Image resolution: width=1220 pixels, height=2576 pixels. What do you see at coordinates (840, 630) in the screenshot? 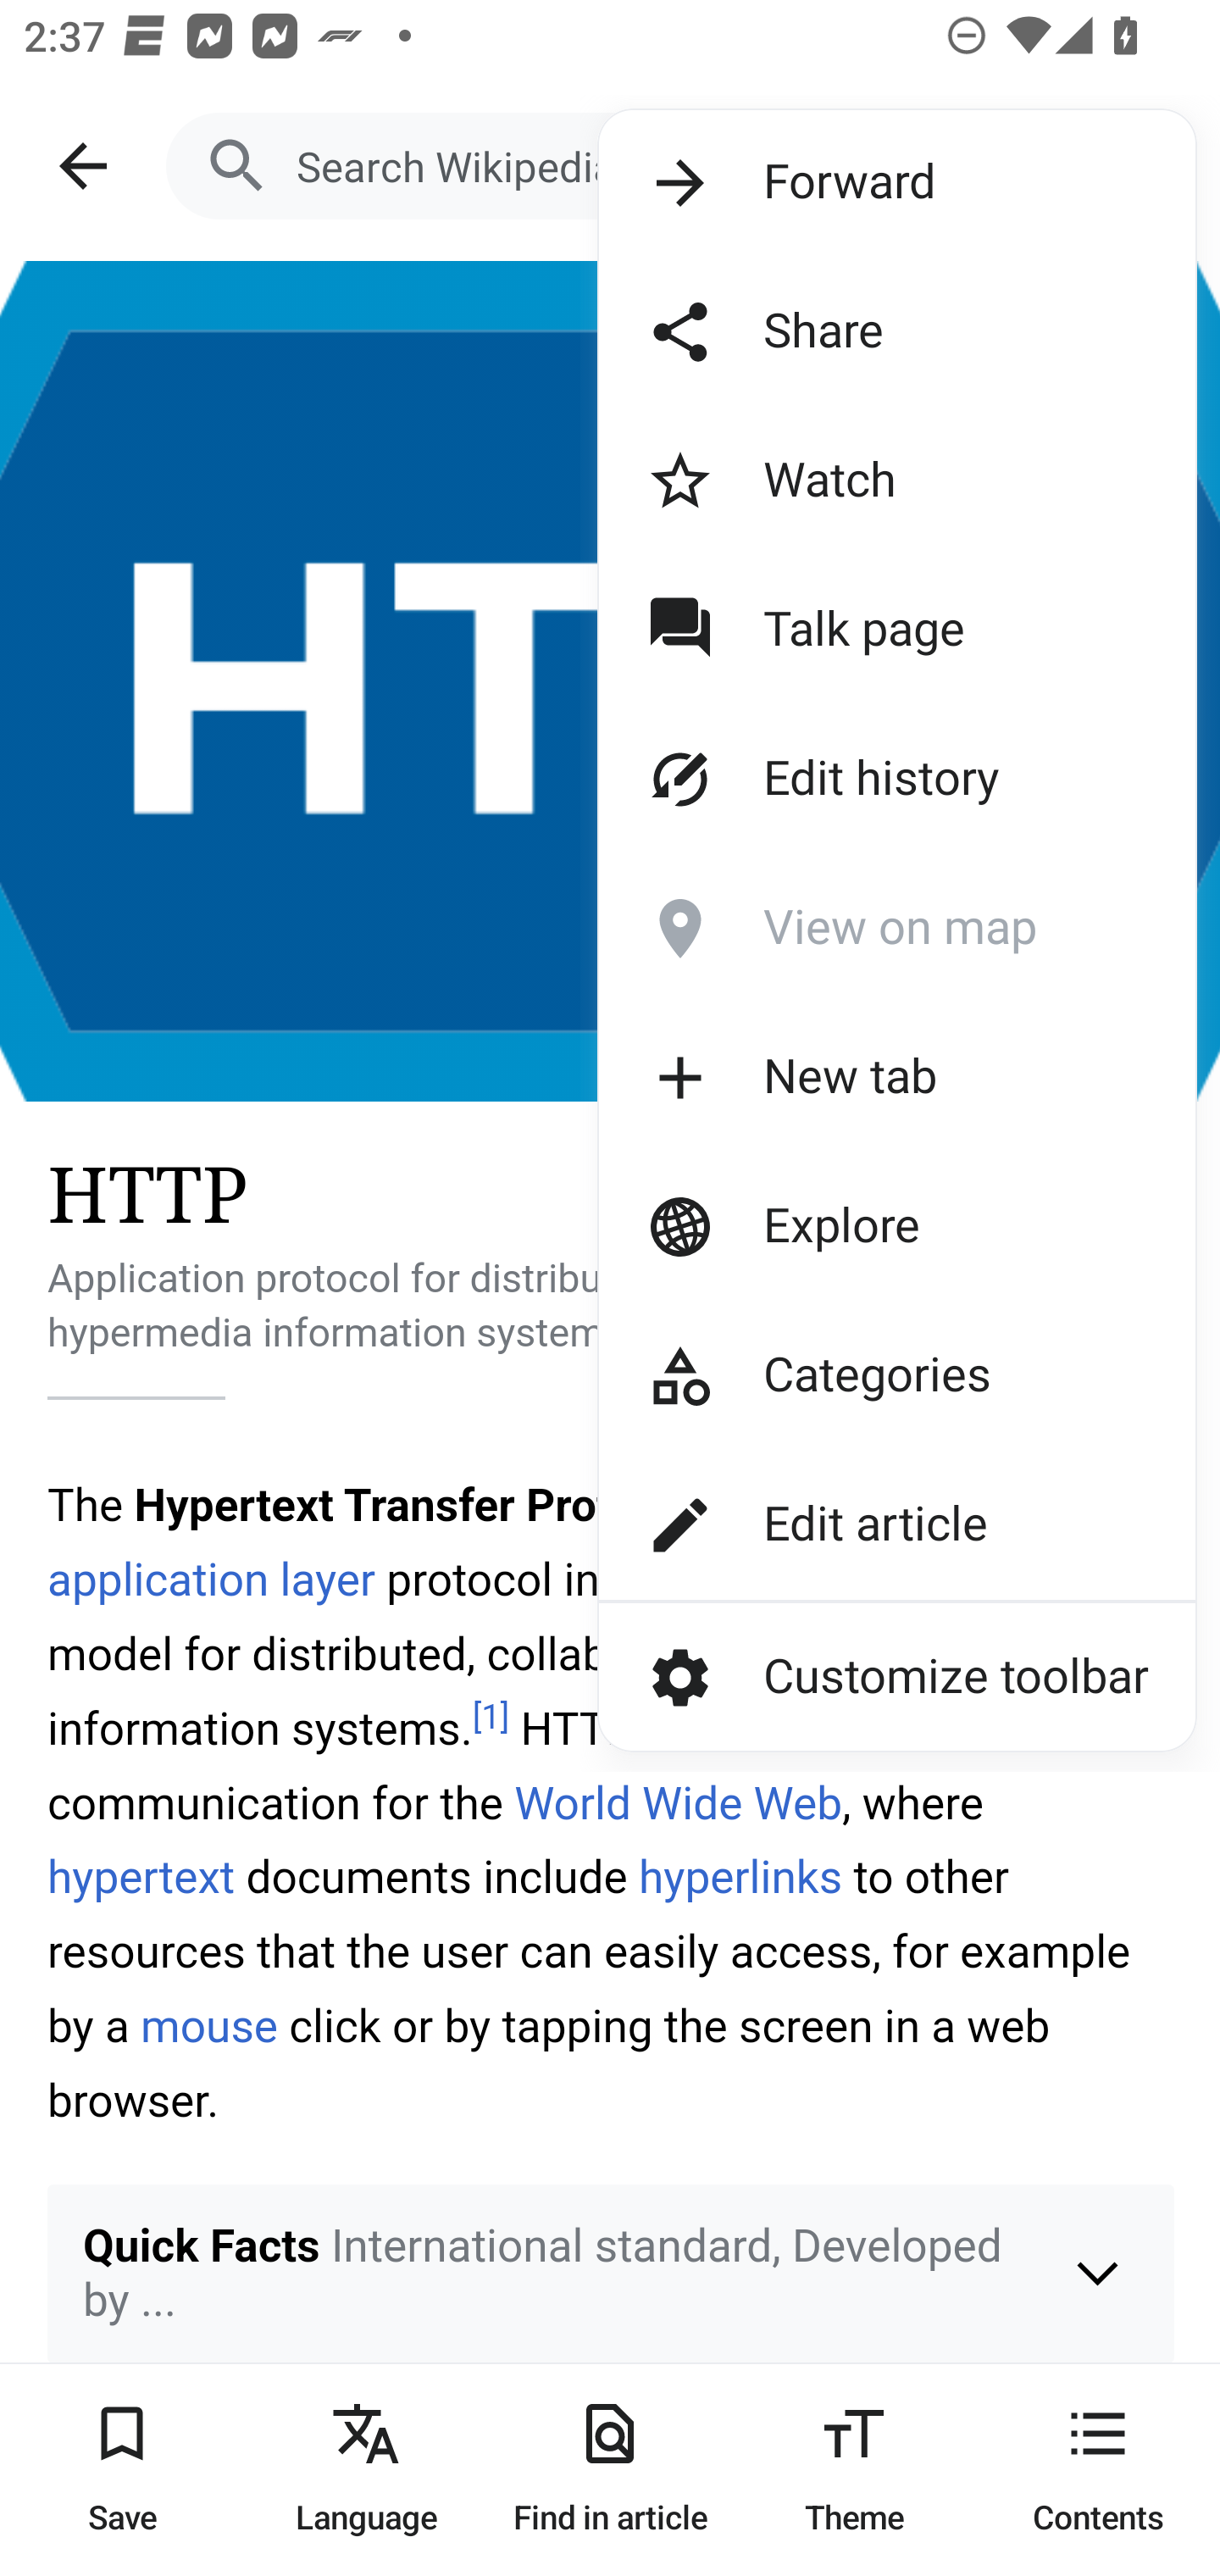
I see `Talk page` at bounding box center [840, 630].